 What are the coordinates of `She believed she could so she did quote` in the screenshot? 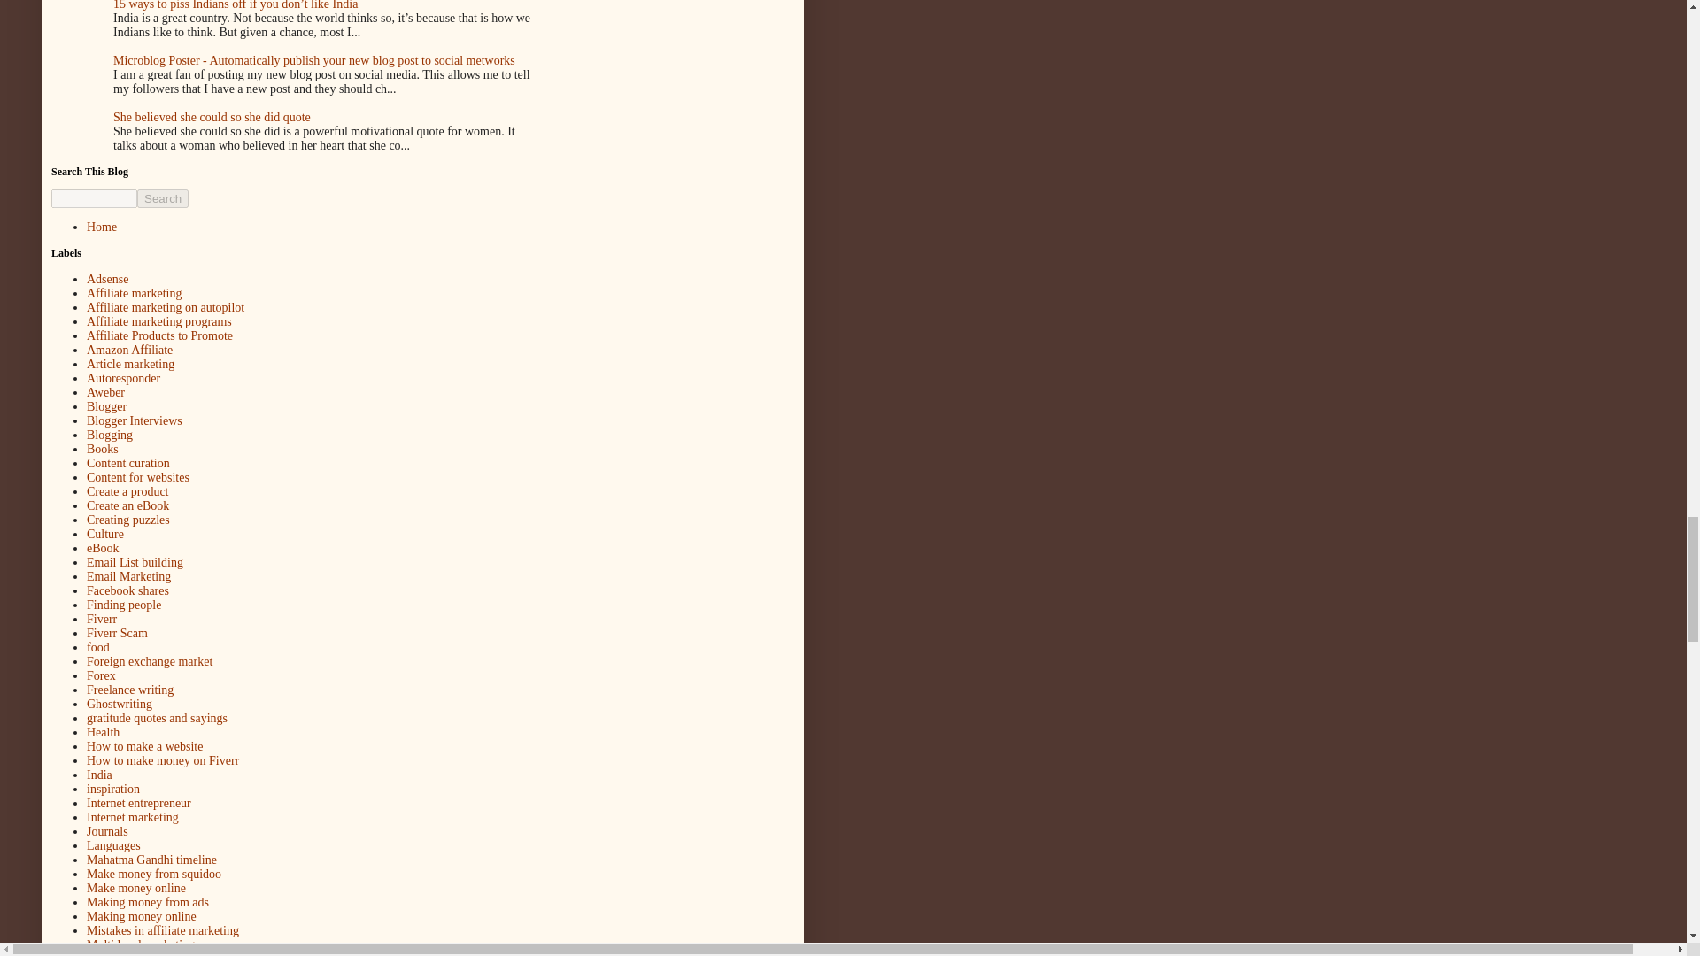 It's located at (212, 117).